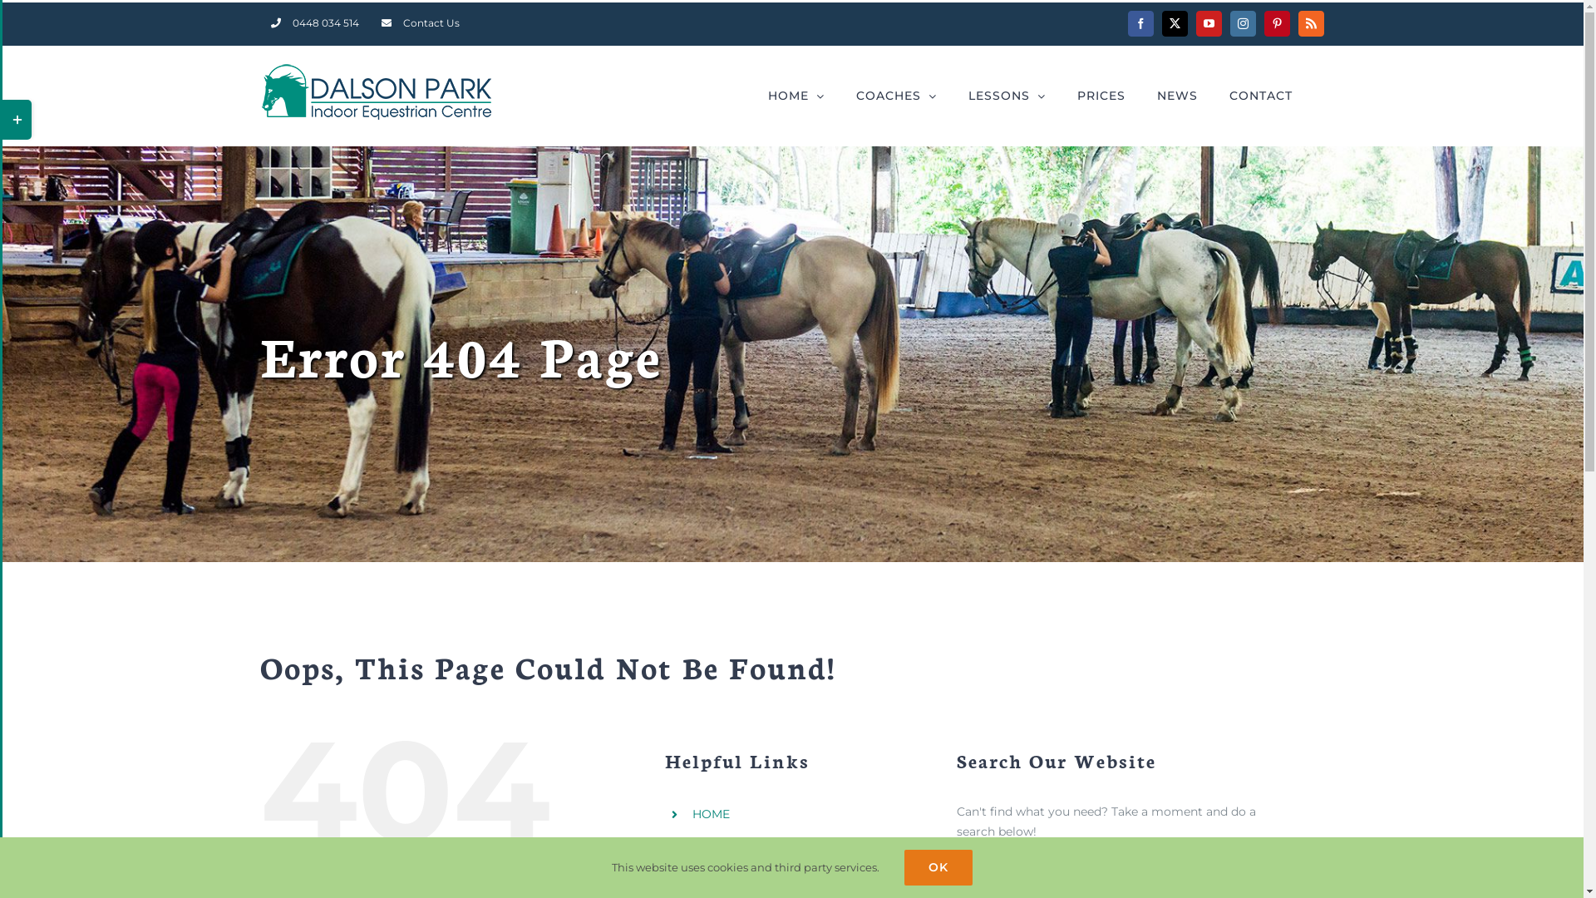  I want to click on Twitter, so click(1175, 23).